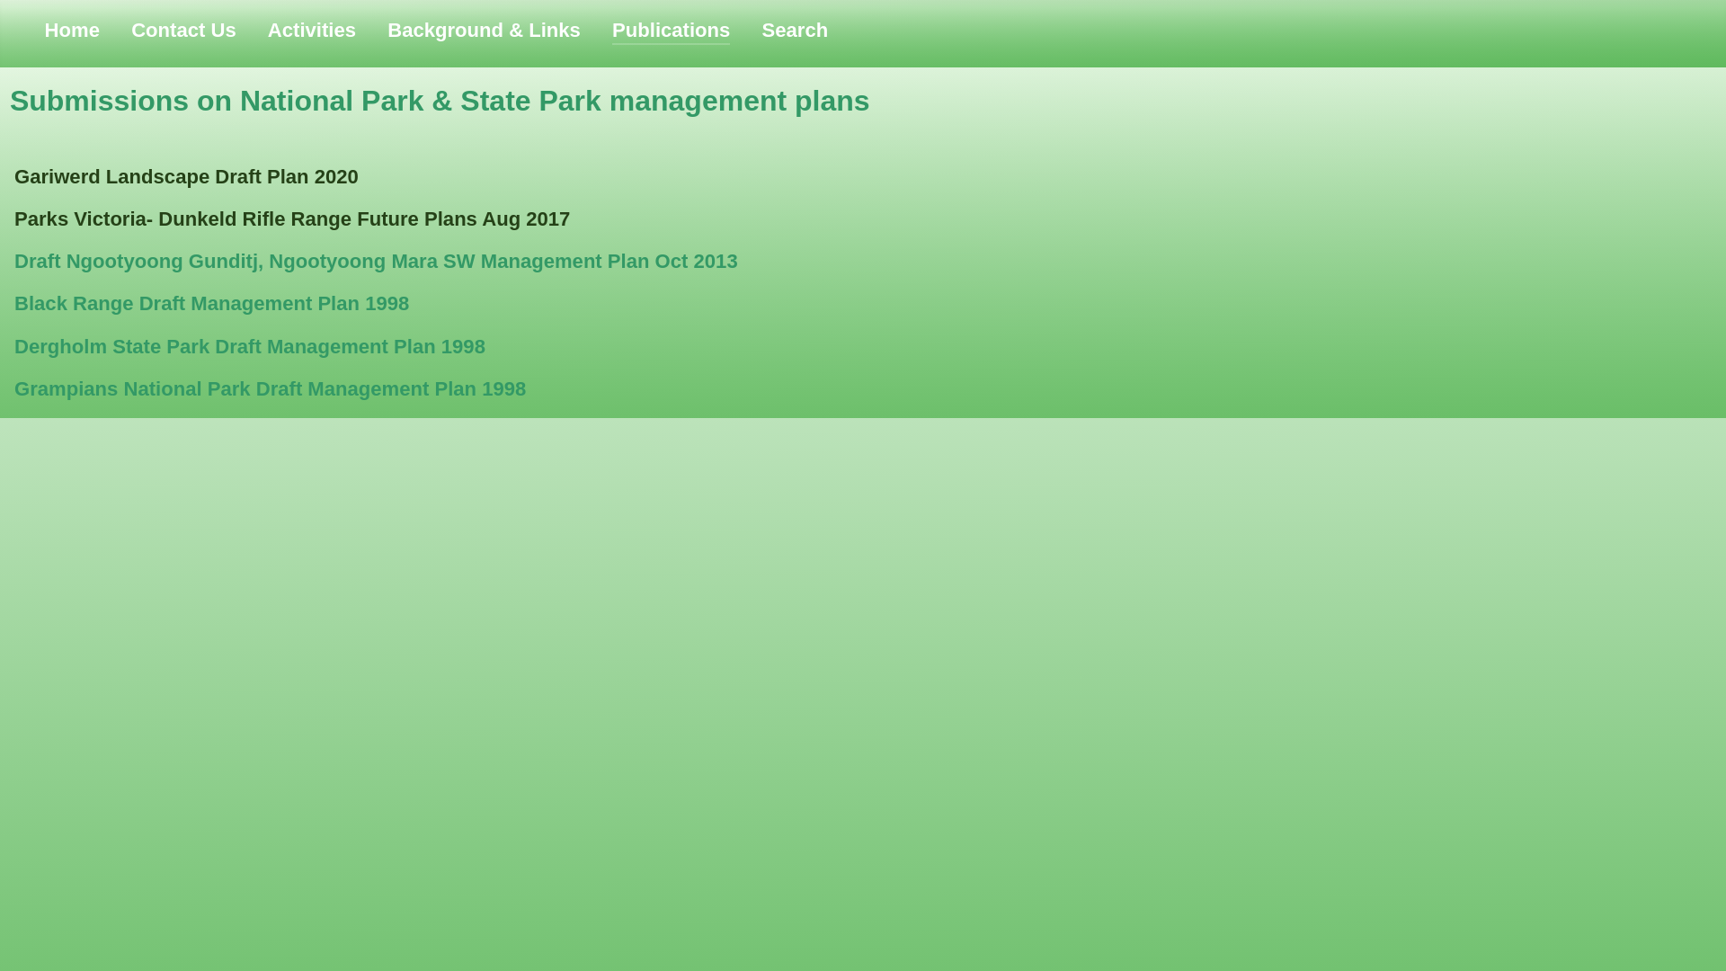  What do you see at coordinates (187, 176) in the screenshot?
I see `Gariwerd Landscape Draft Plan 2020` at bounding box center [187, 176].